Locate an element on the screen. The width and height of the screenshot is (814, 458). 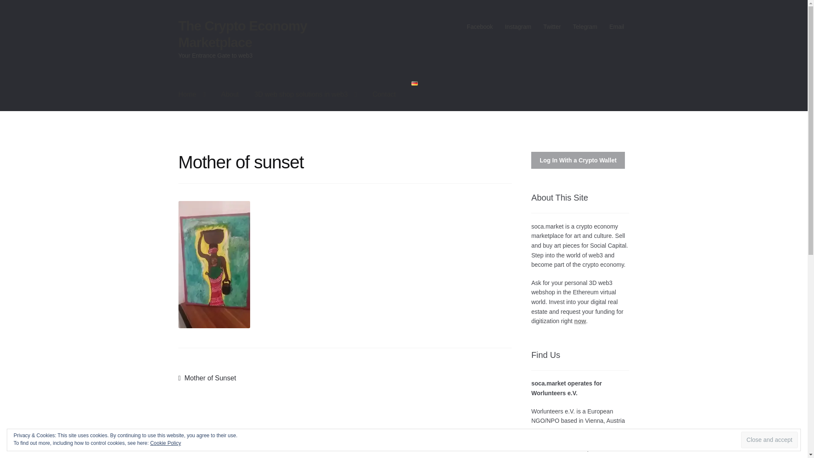
Telegram is located at coordinates (585, 27).